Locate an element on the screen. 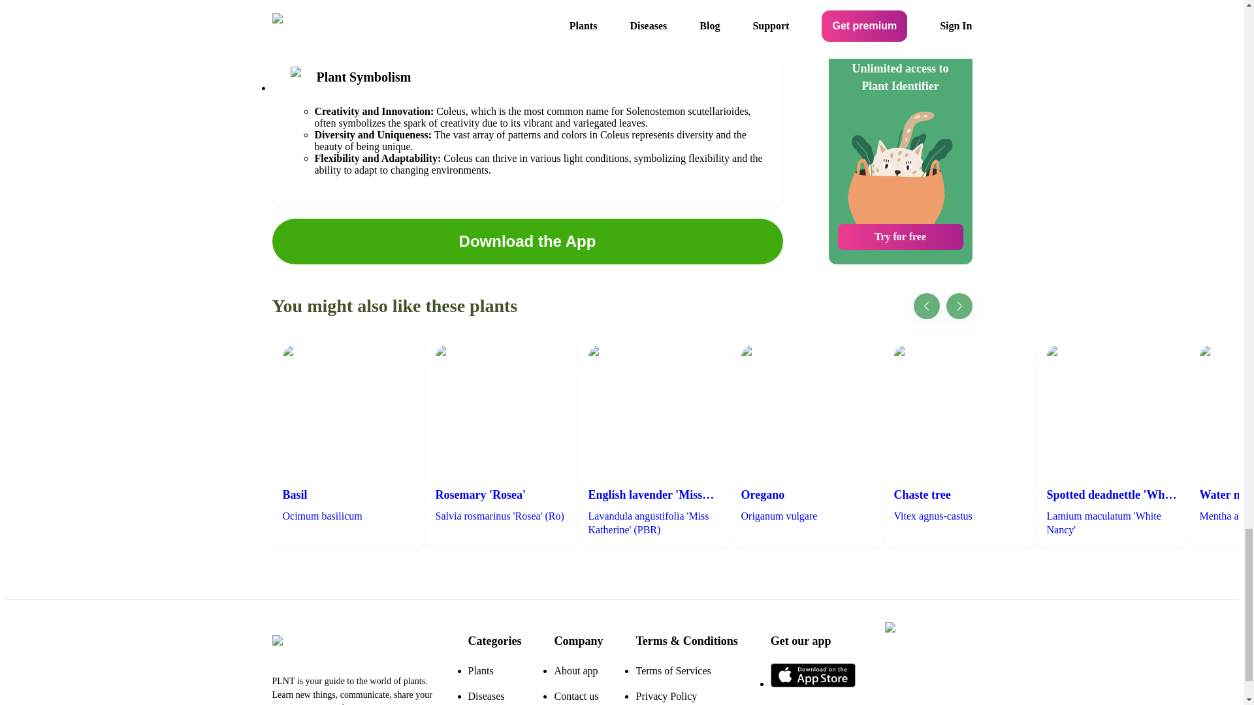 Image resolution: width=1254 pixels, height=705 pixels. Contact us is located at coordinates (576, 696).